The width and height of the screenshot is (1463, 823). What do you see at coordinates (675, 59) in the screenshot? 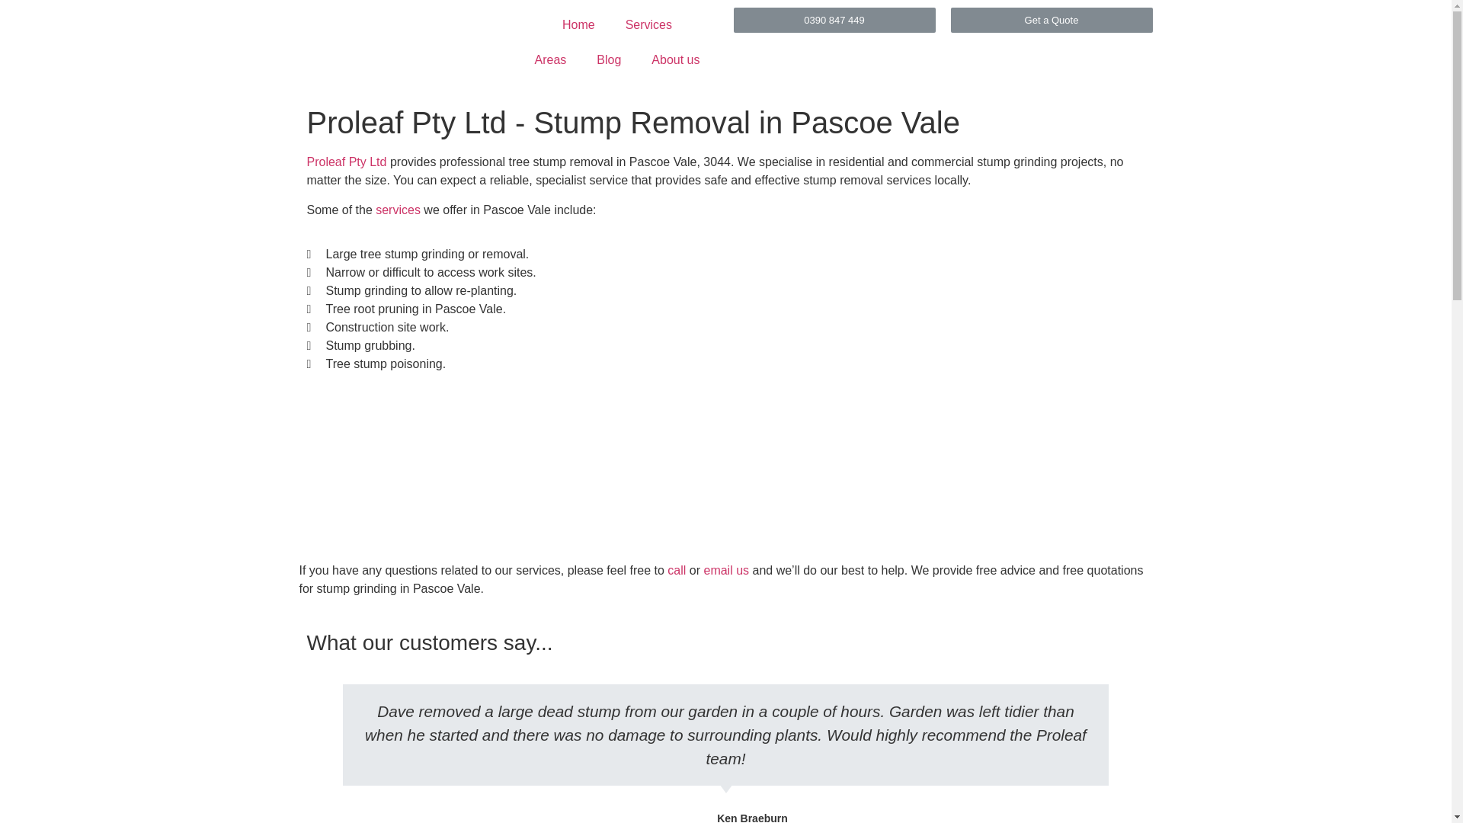
I see `About us` at bounding box center [675, 59].